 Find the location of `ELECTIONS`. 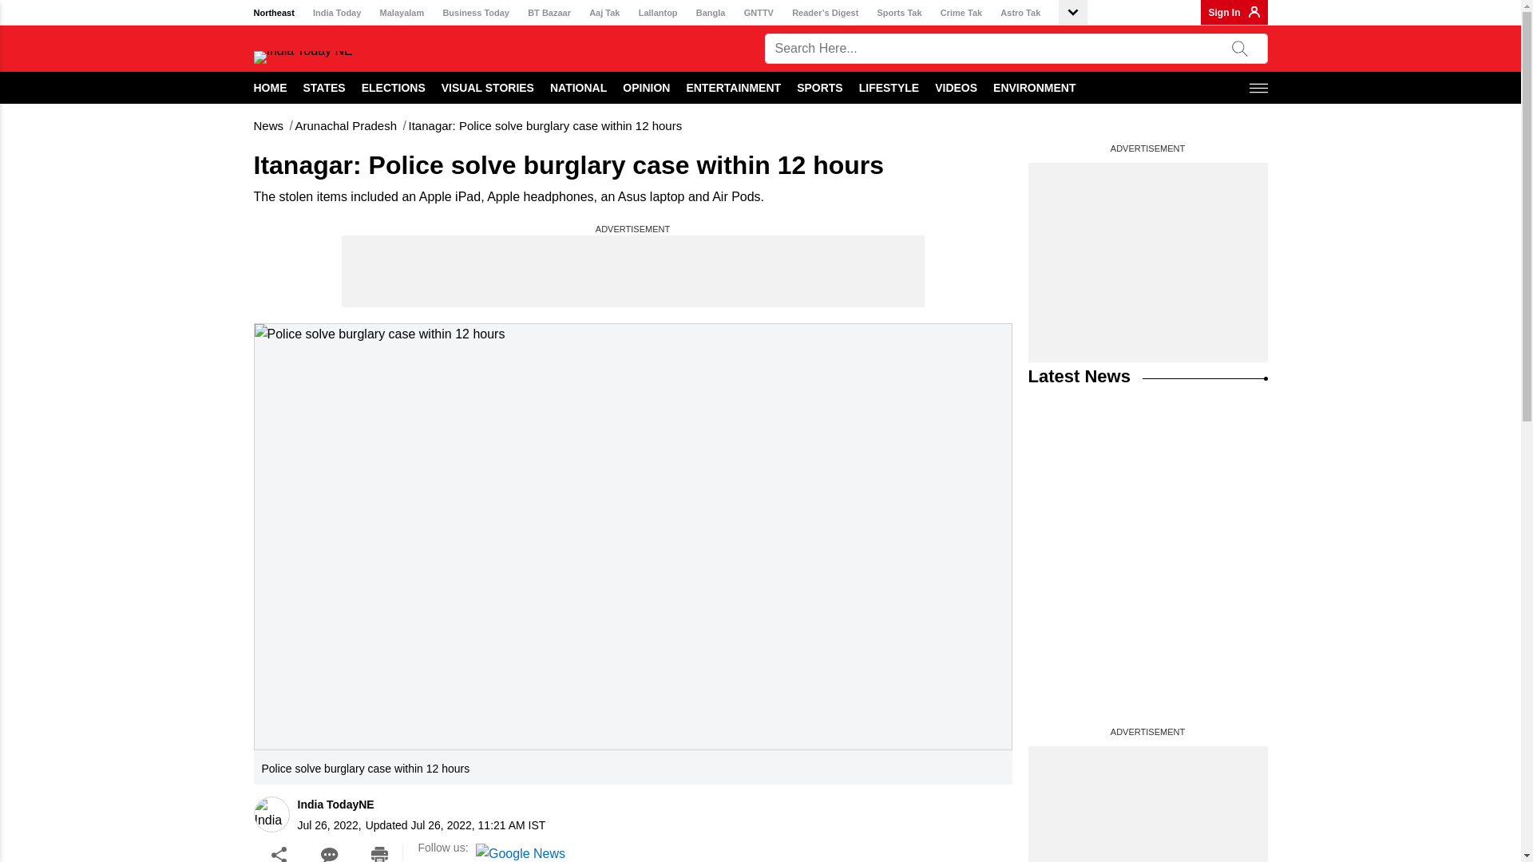

ELECTIONS is located at coordinates (394, 87).